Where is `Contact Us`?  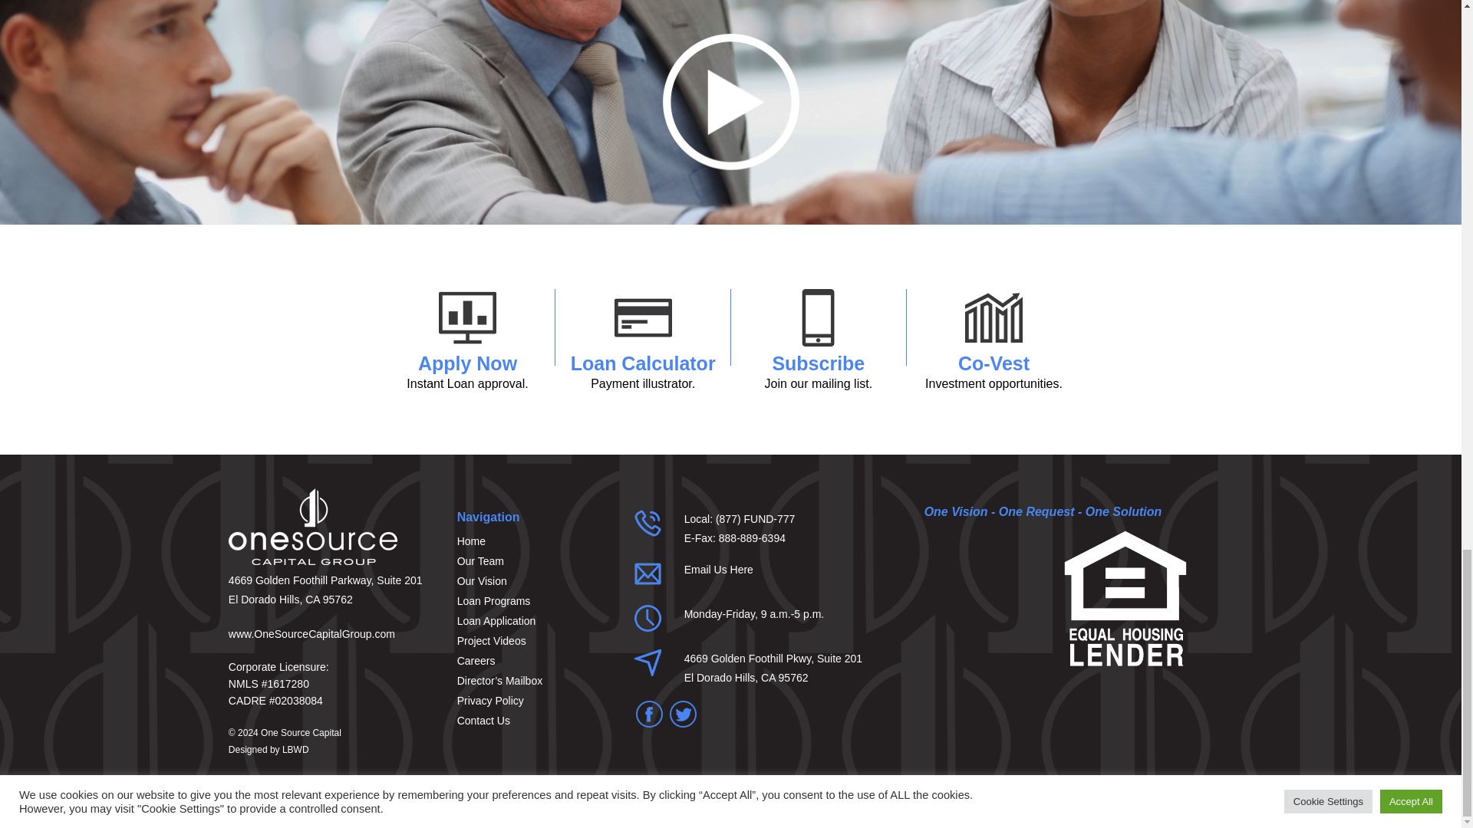
Contact Us is located at coordinates (296, 749).